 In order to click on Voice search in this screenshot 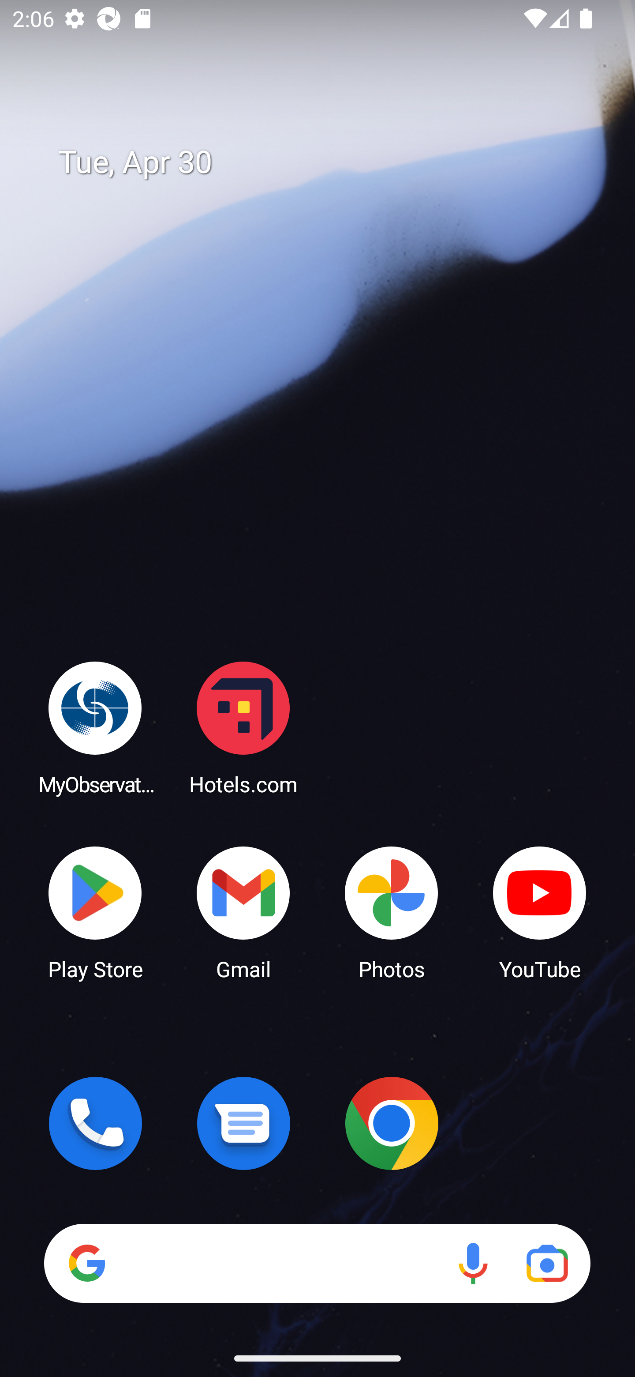, I will do `click(473, 1263)`.